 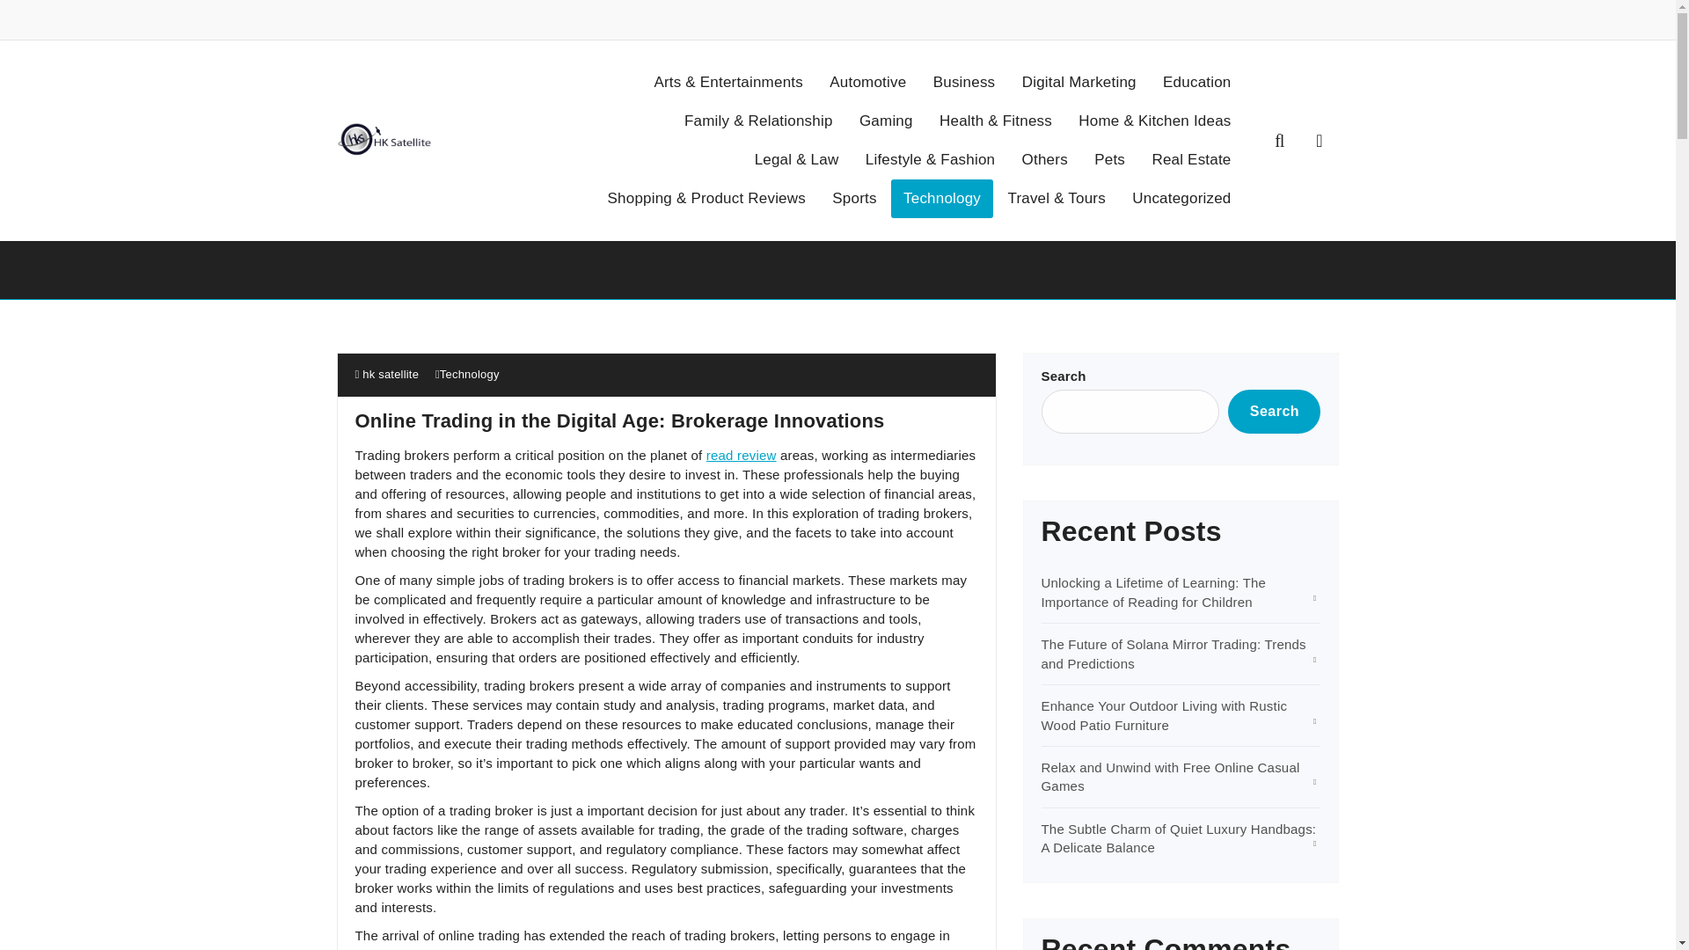 What do you see at coordinates (1191, 160) in the screenshot?
I see `Real Estate` at bounding box center [1191, 160].